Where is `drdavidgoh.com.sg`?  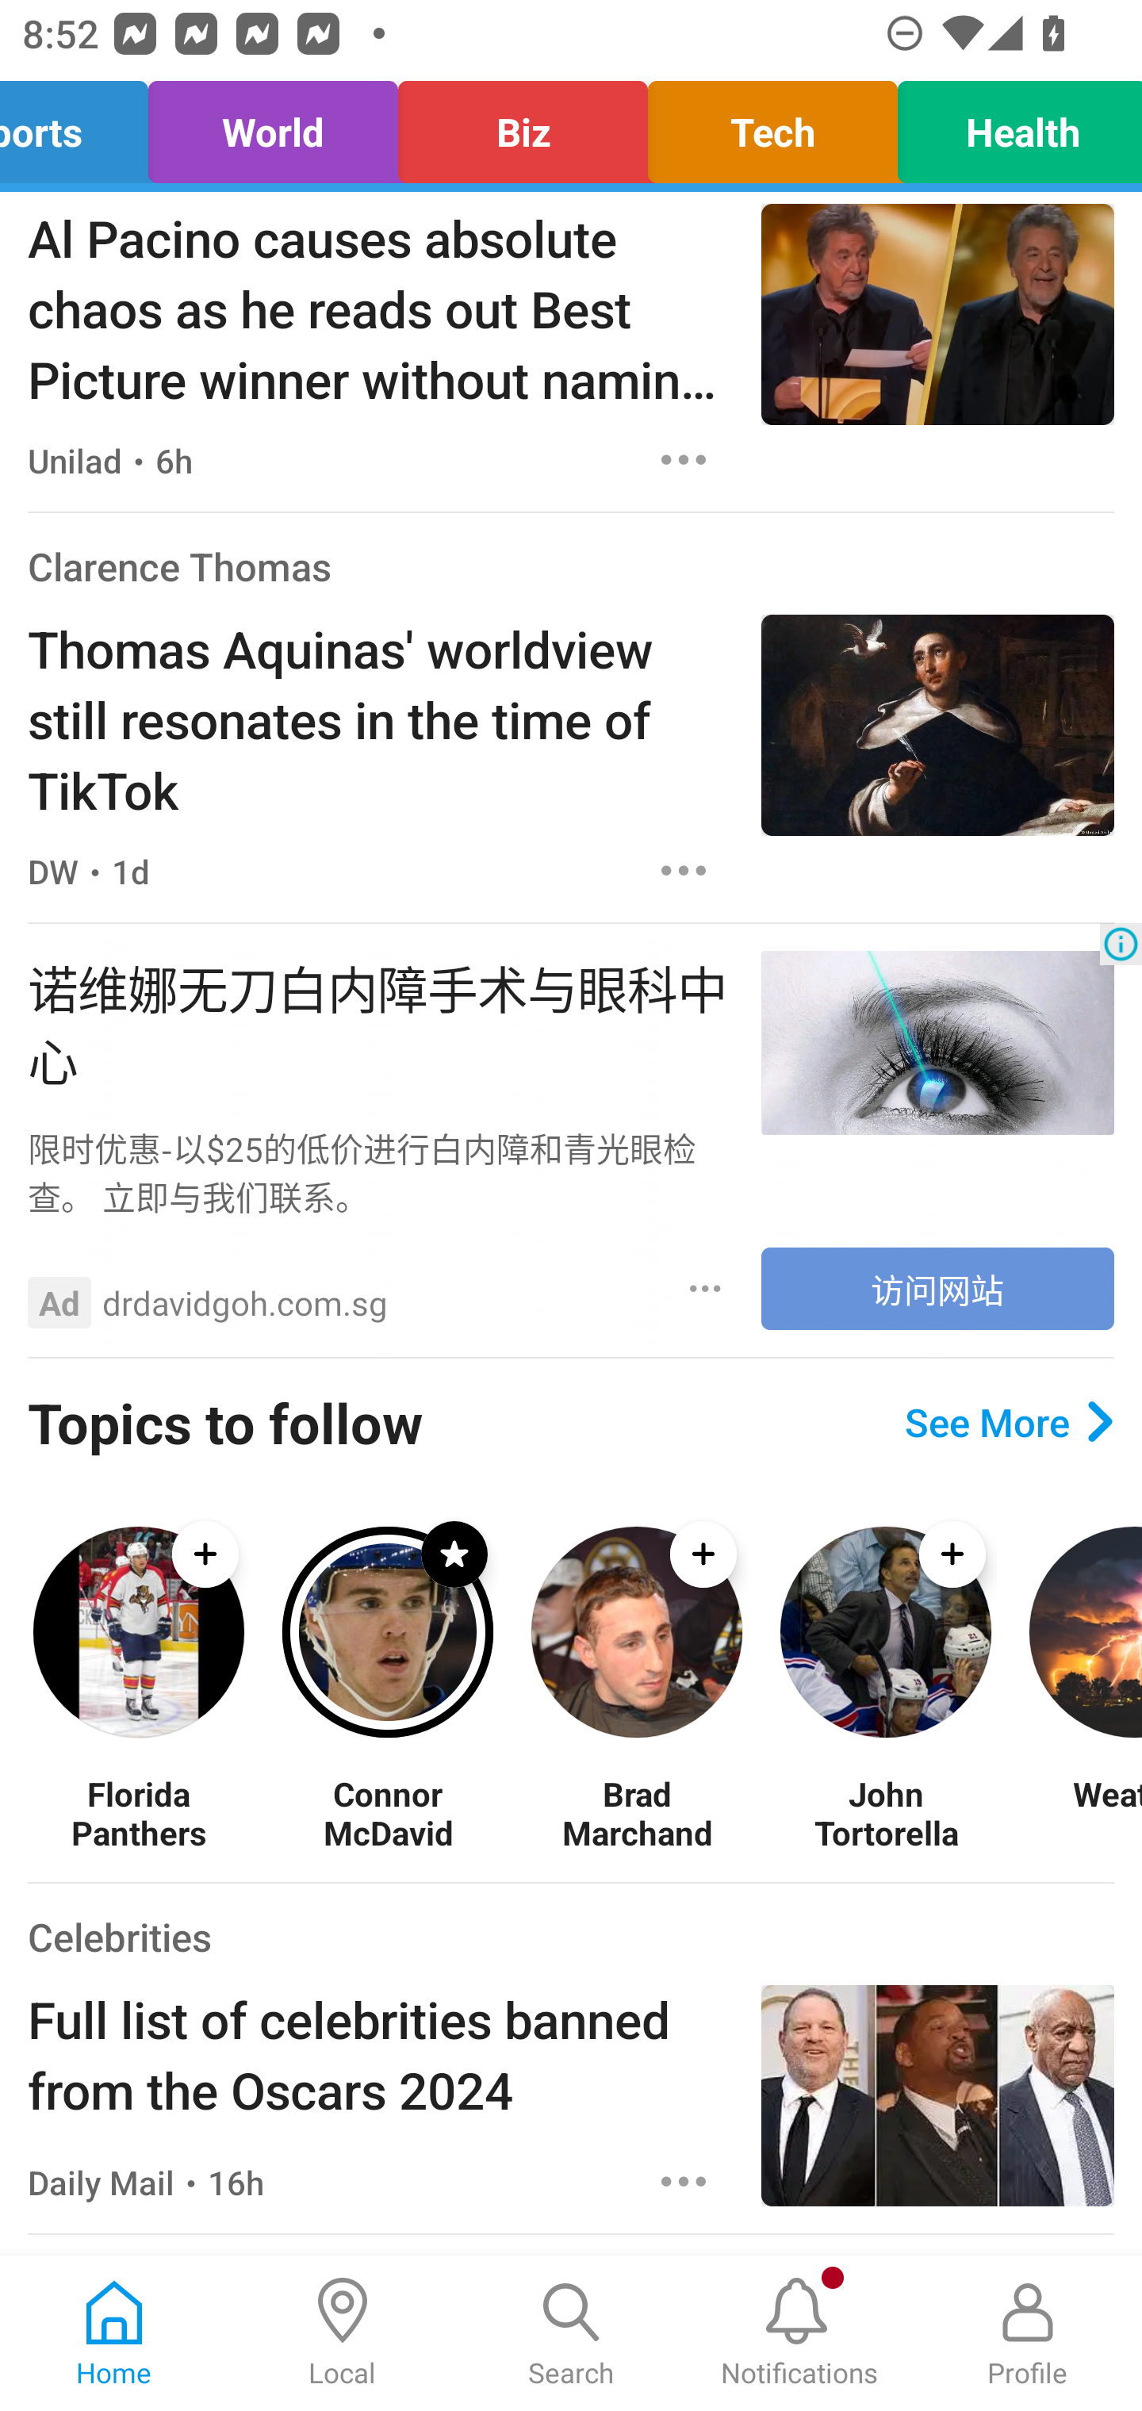
drdavidgoh.com.sg is located at coordinates (245, 1303).